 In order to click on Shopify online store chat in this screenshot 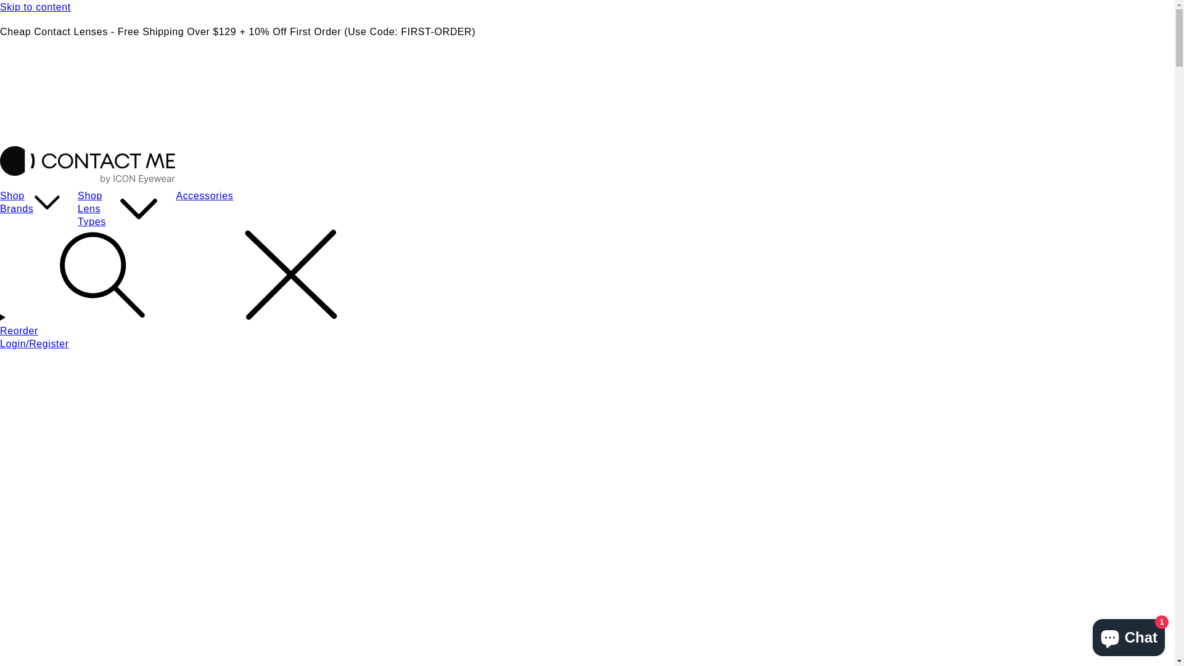, I will do `click(1128, 635)`.